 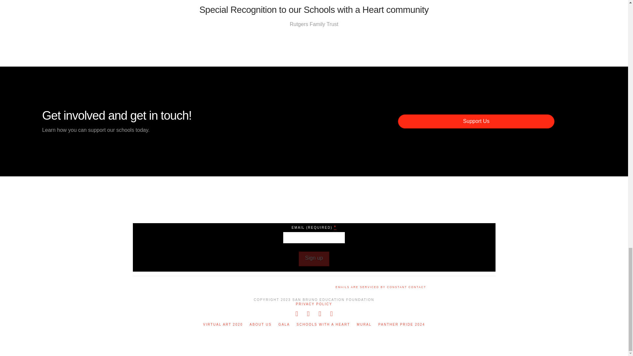 What do you see at coordinates (260, 324) in the screenshot?
I see `ABOUT US` at bounding box center [260, 324].